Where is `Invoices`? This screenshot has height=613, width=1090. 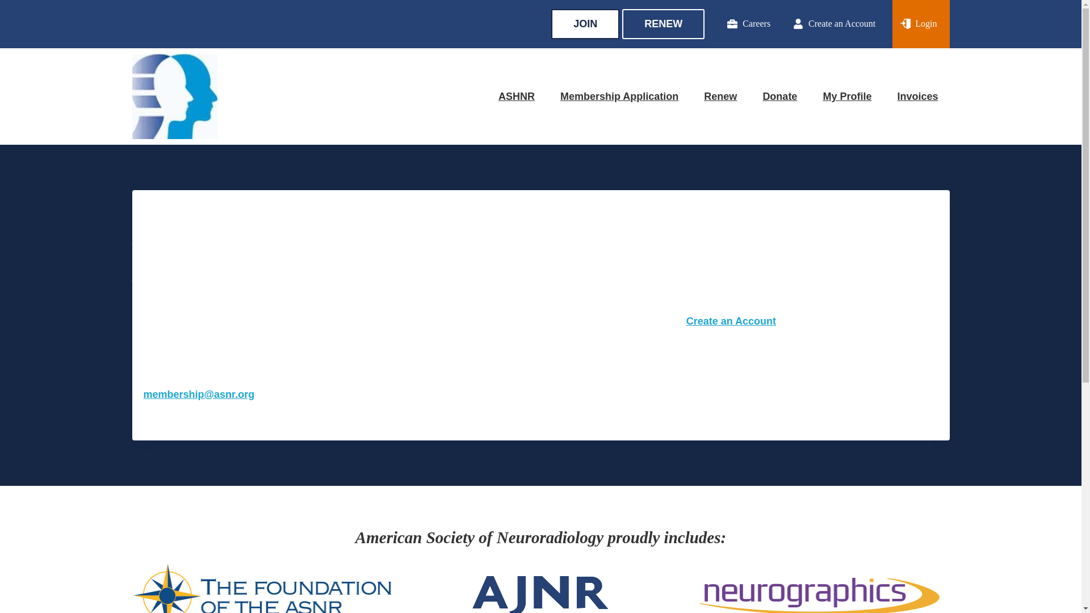 Invoices is located at coordinates (917, 96).